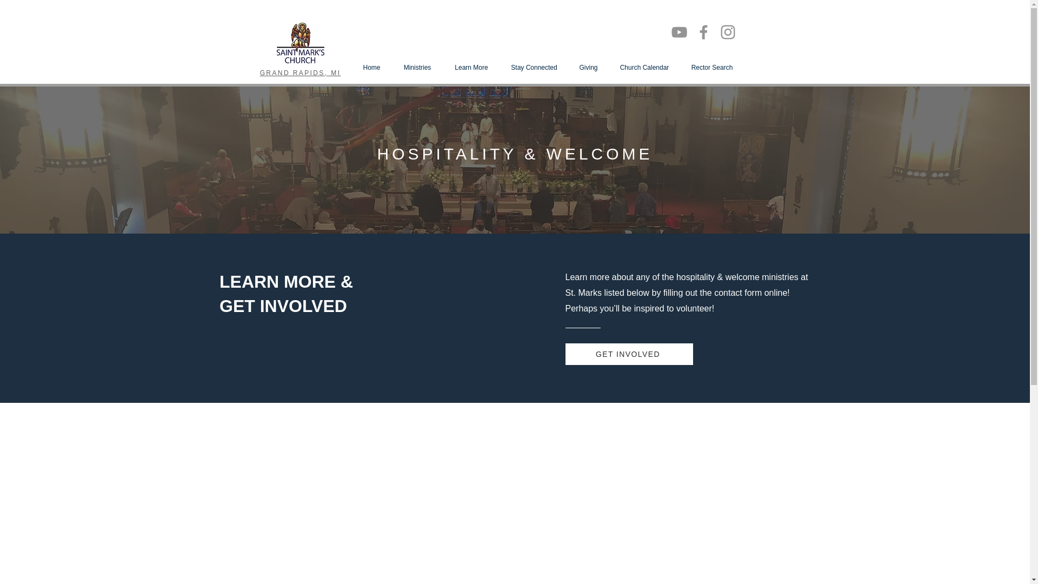 This screenshot has width=1038, height=584. I want to click on Church Calendar, so click(644, 68).